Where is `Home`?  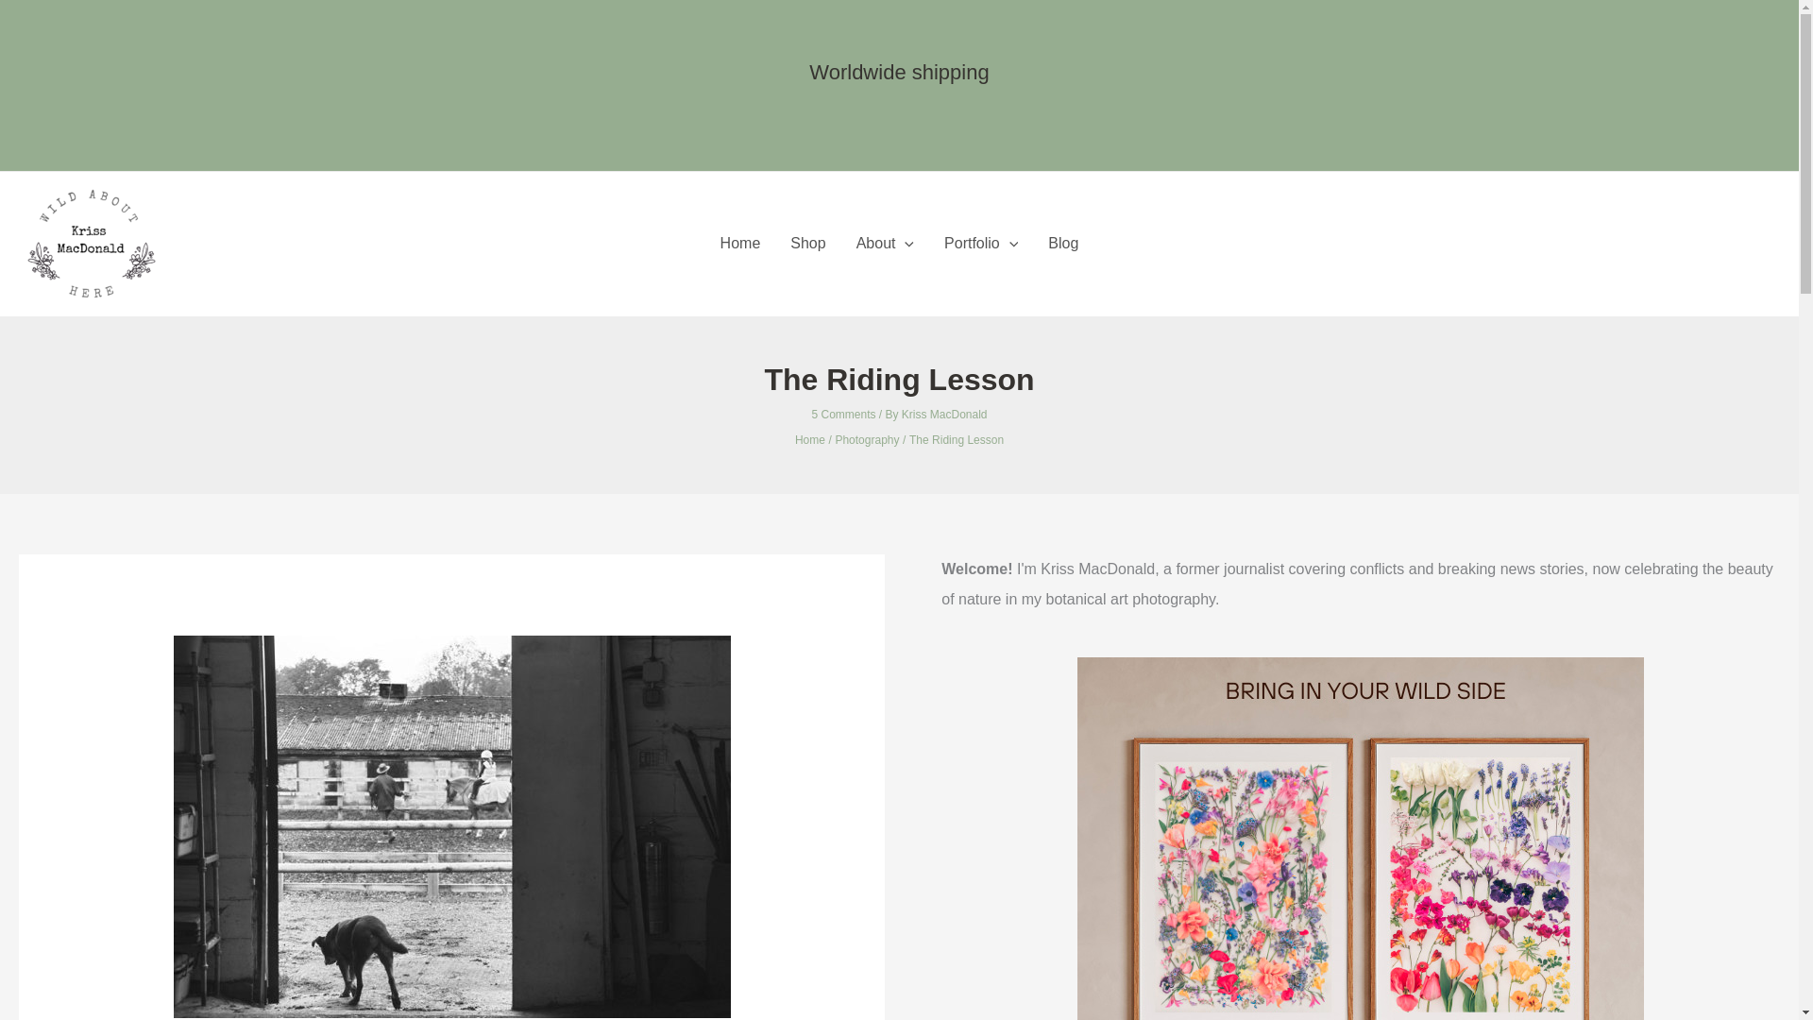
Home is located at coordinates (740, 244).